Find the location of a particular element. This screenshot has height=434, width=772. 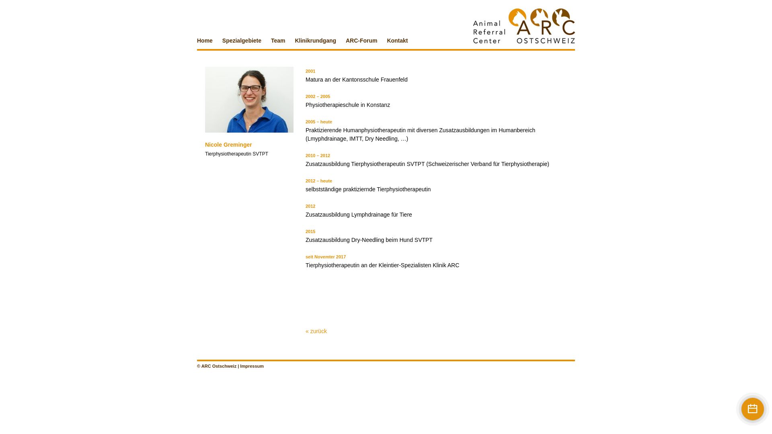

Home is located at coordinates (205, 41).